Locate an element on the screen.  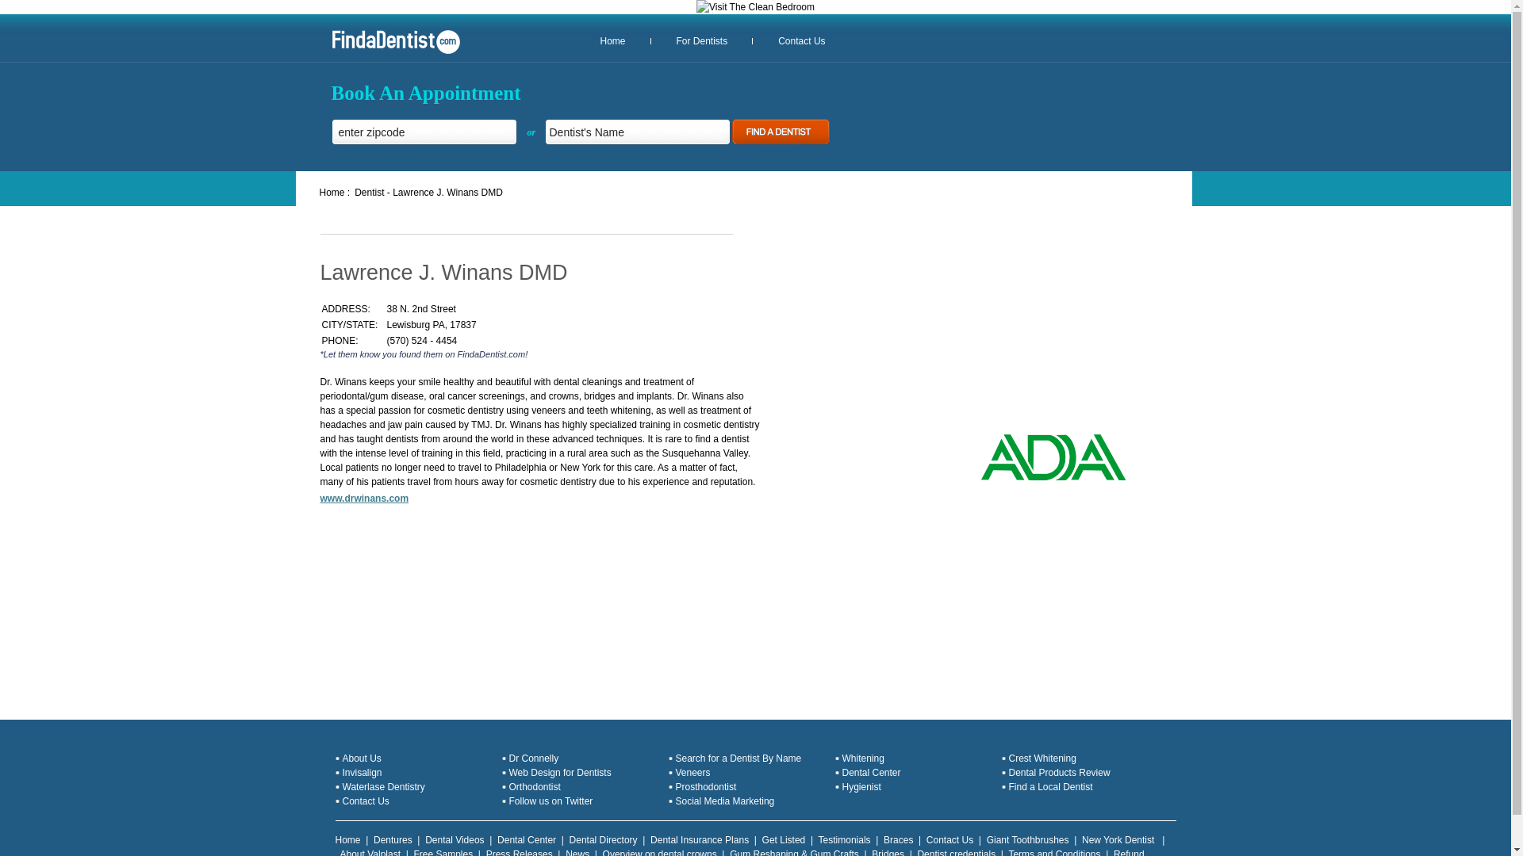
Contact Us is located at coordinates (949, 840).